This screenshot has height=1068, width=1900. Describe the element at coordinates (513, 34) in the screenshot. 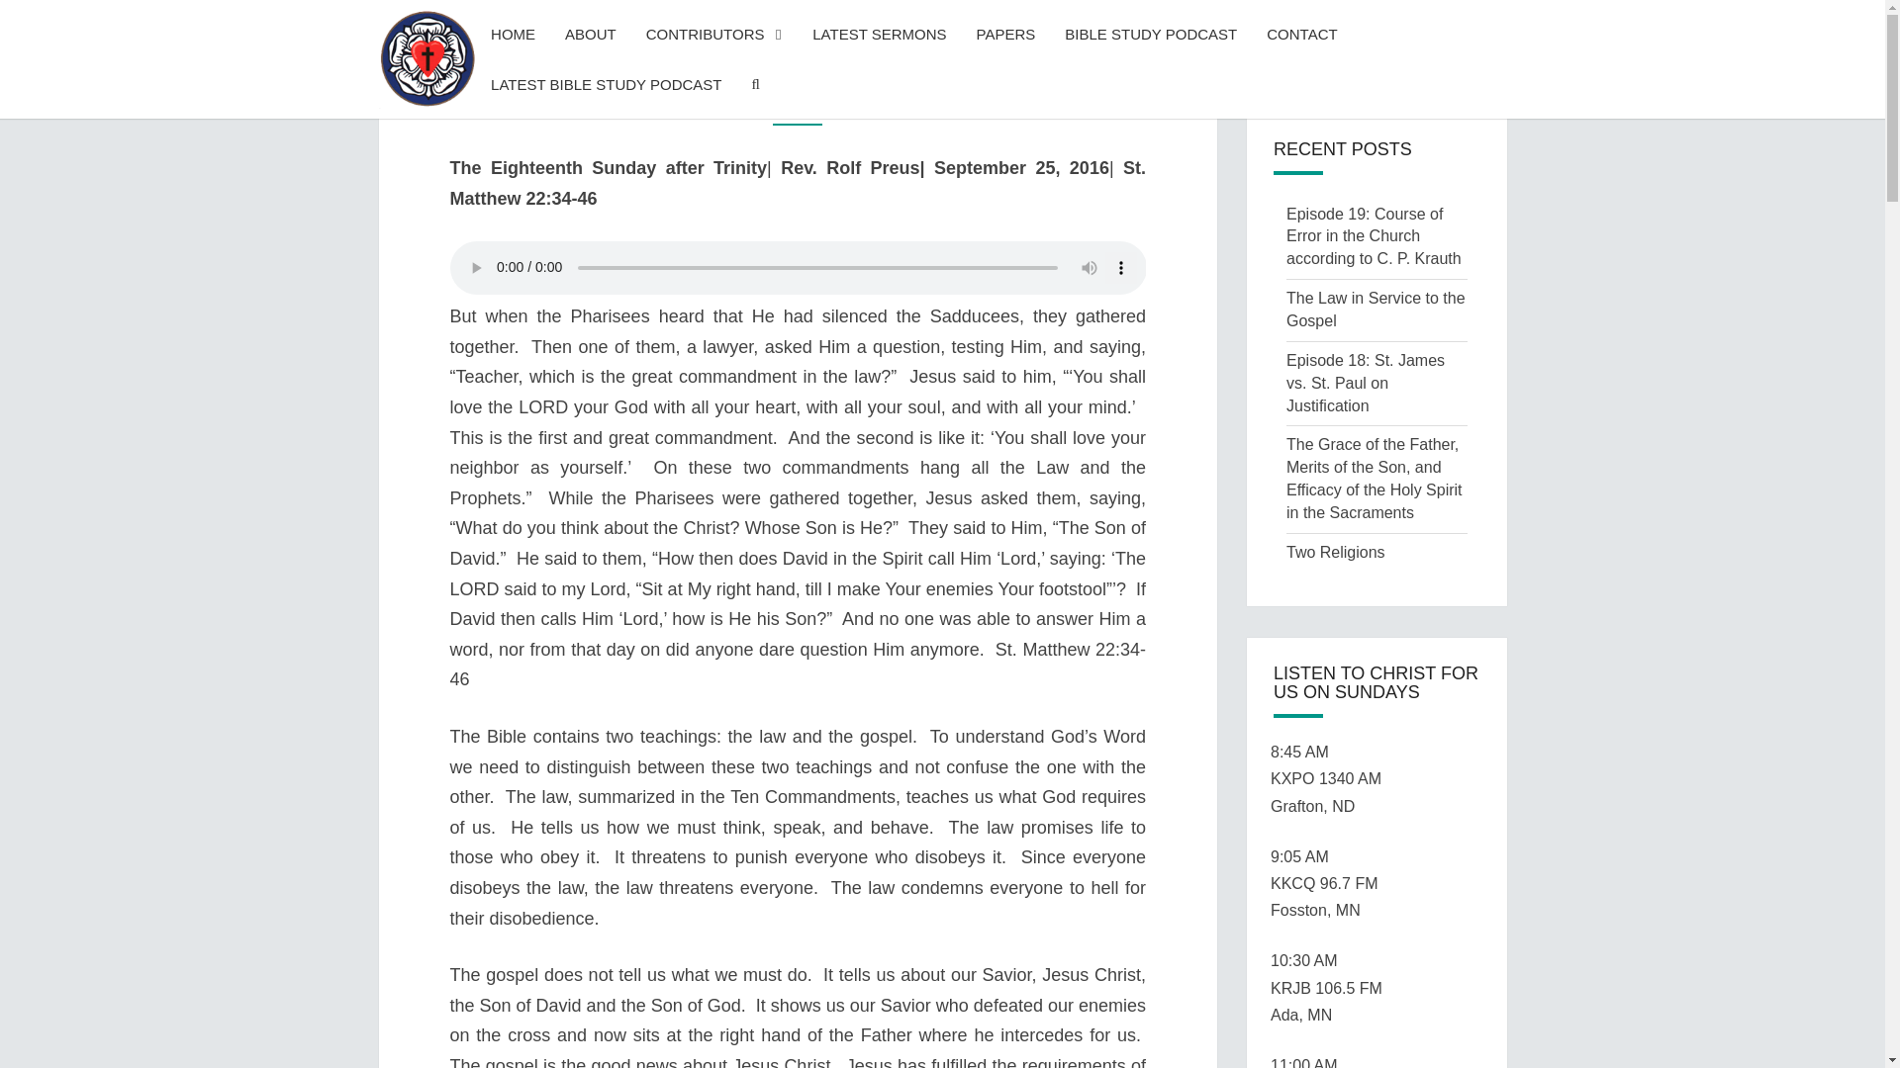

I see `HOME` at that location.